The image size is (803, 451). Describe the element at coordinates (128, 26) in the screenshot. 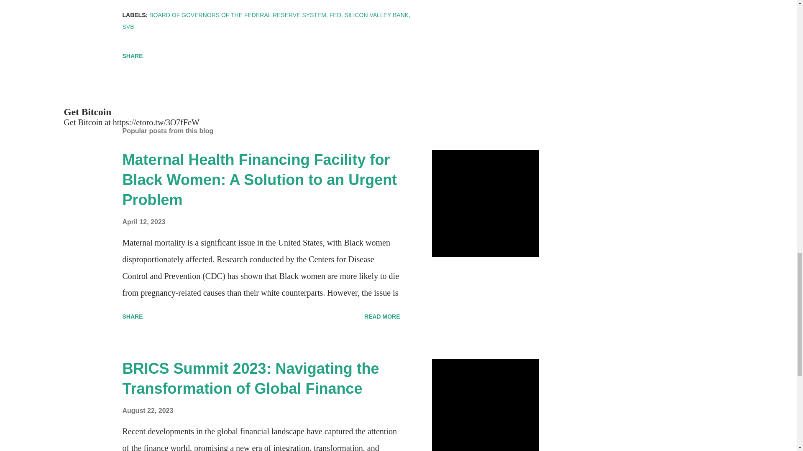

I see `SVB` at that location.